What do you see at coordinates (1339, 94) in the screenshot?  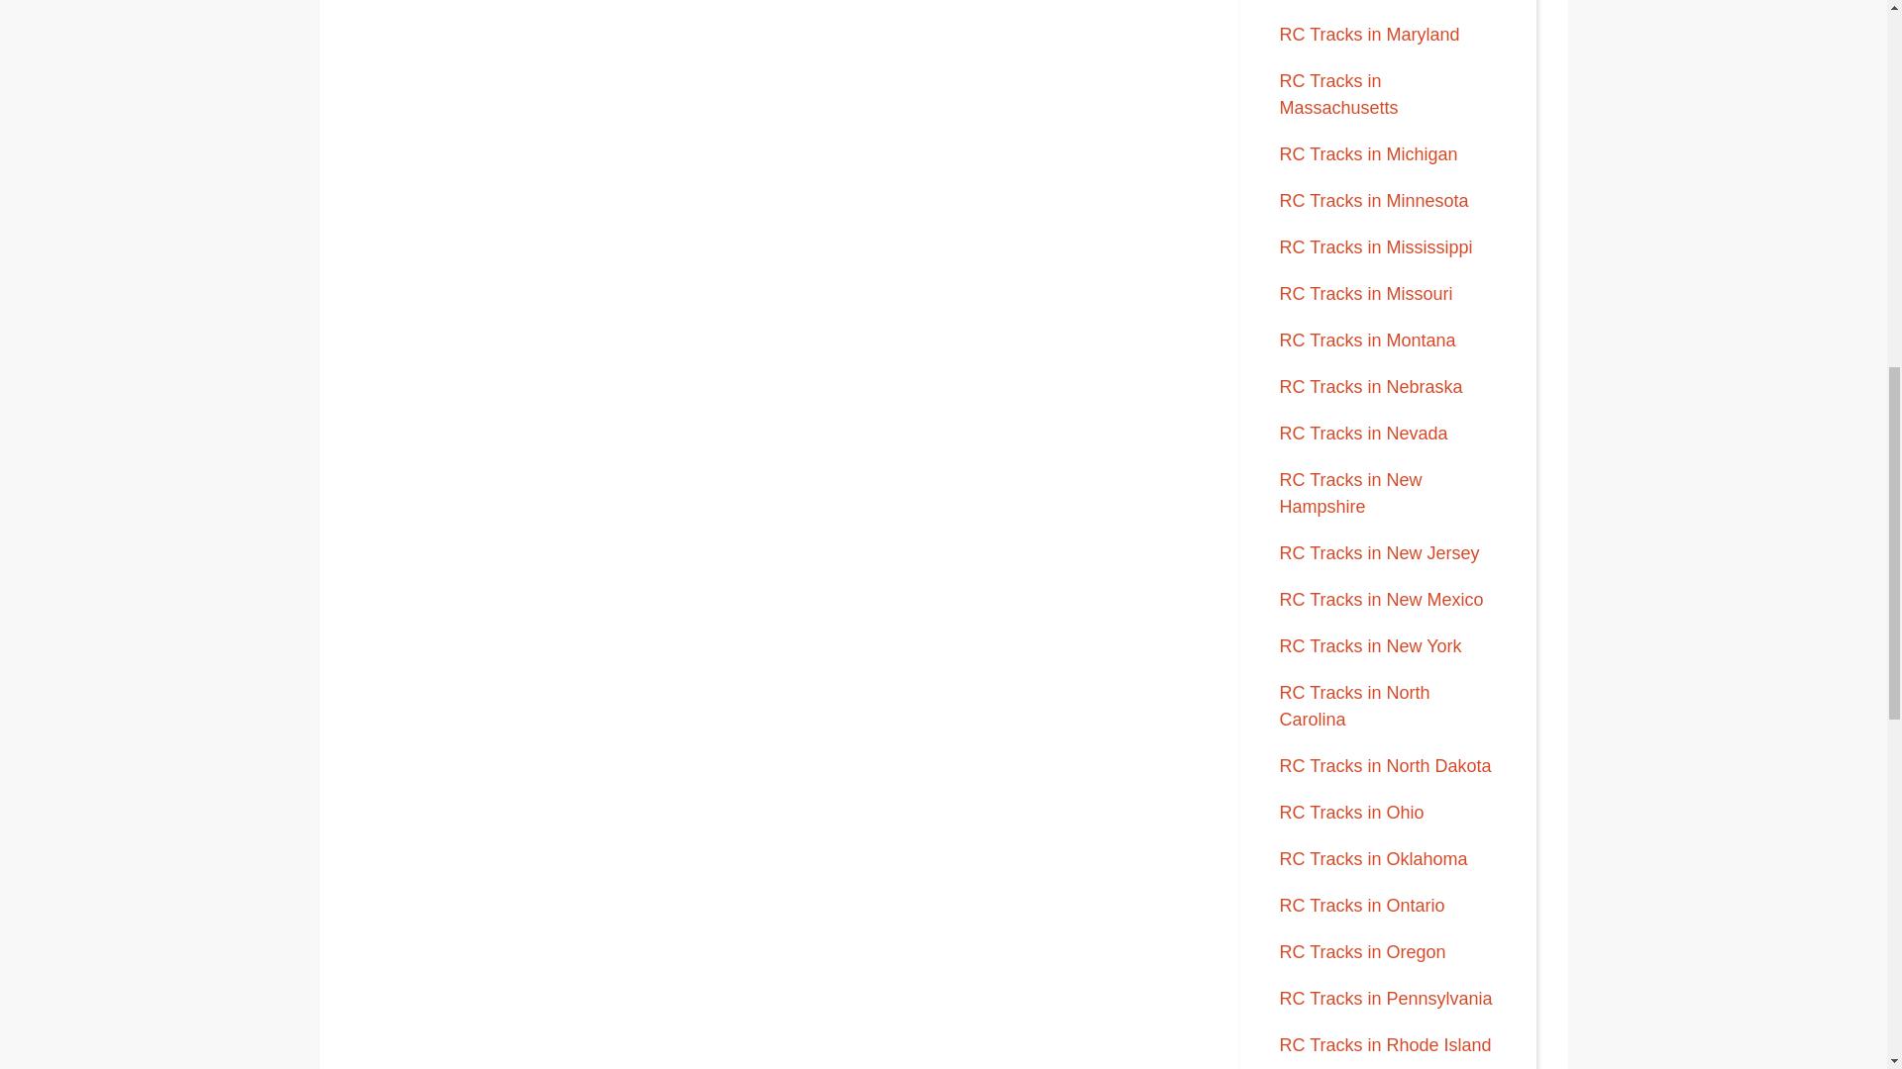 I see `RC Tracks in Massachusetts` at bounding box center [1339, 94].